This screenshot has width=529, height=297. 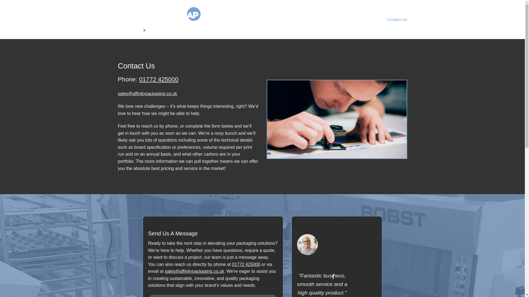 What do you see at coordinates (338, 19) in the screenshot?
I see `Sustainability` at bounding box center [338, 19].